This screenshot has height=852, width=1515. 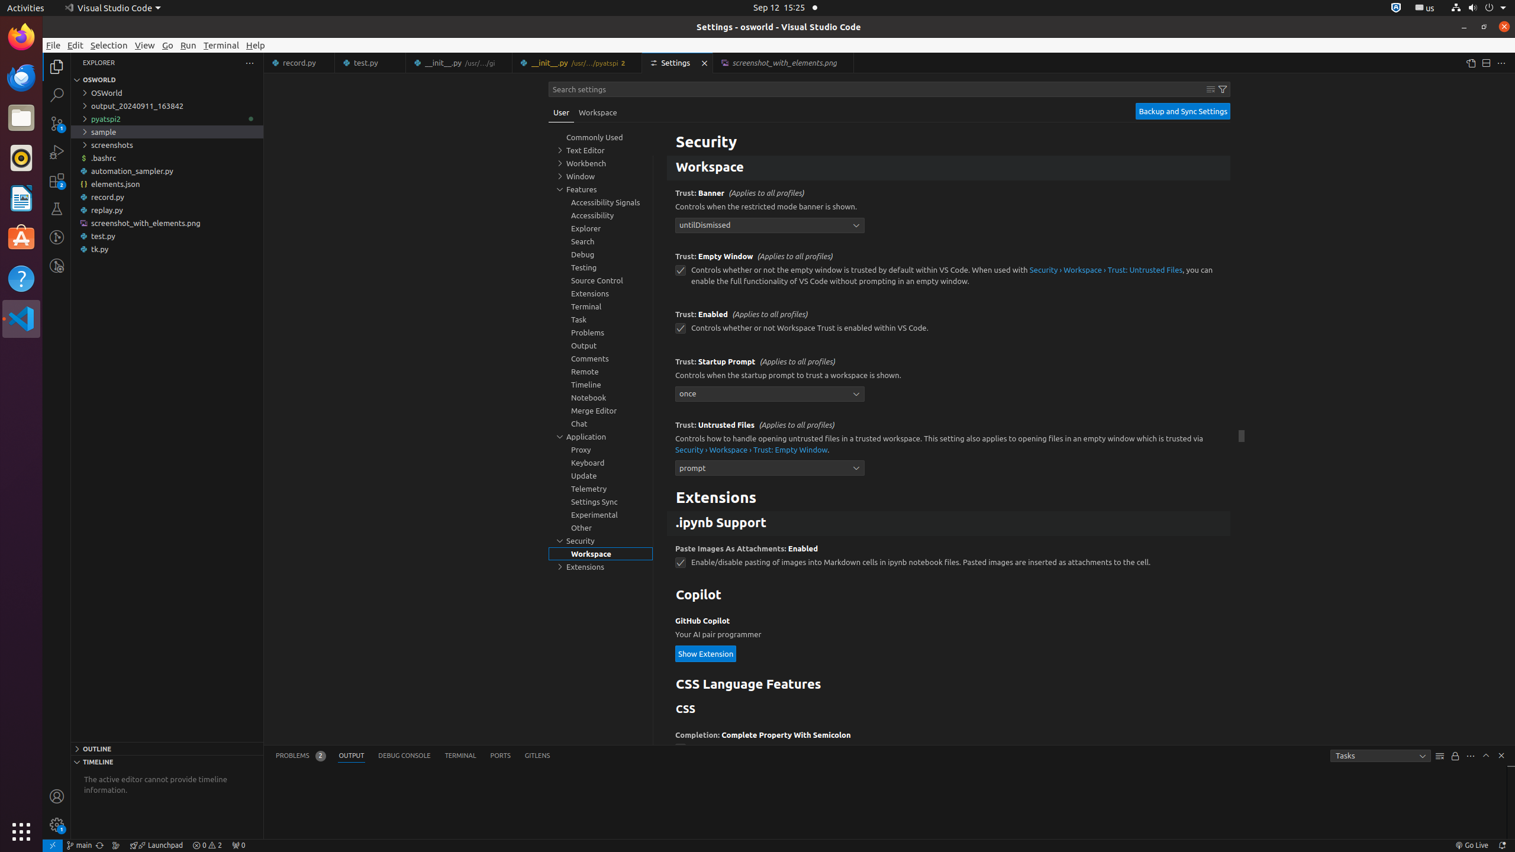 I want to click on Accounts, so click(x=57, y=796).